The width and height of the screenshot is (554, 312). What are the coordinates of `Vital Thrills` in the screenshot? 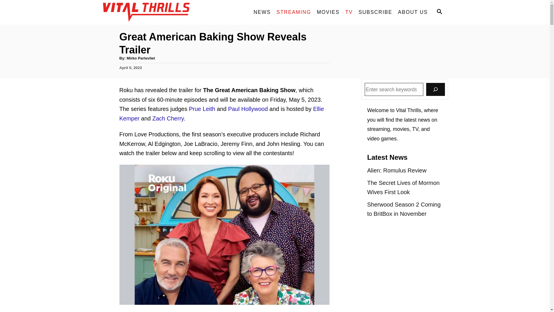 It's located at (154, 12).